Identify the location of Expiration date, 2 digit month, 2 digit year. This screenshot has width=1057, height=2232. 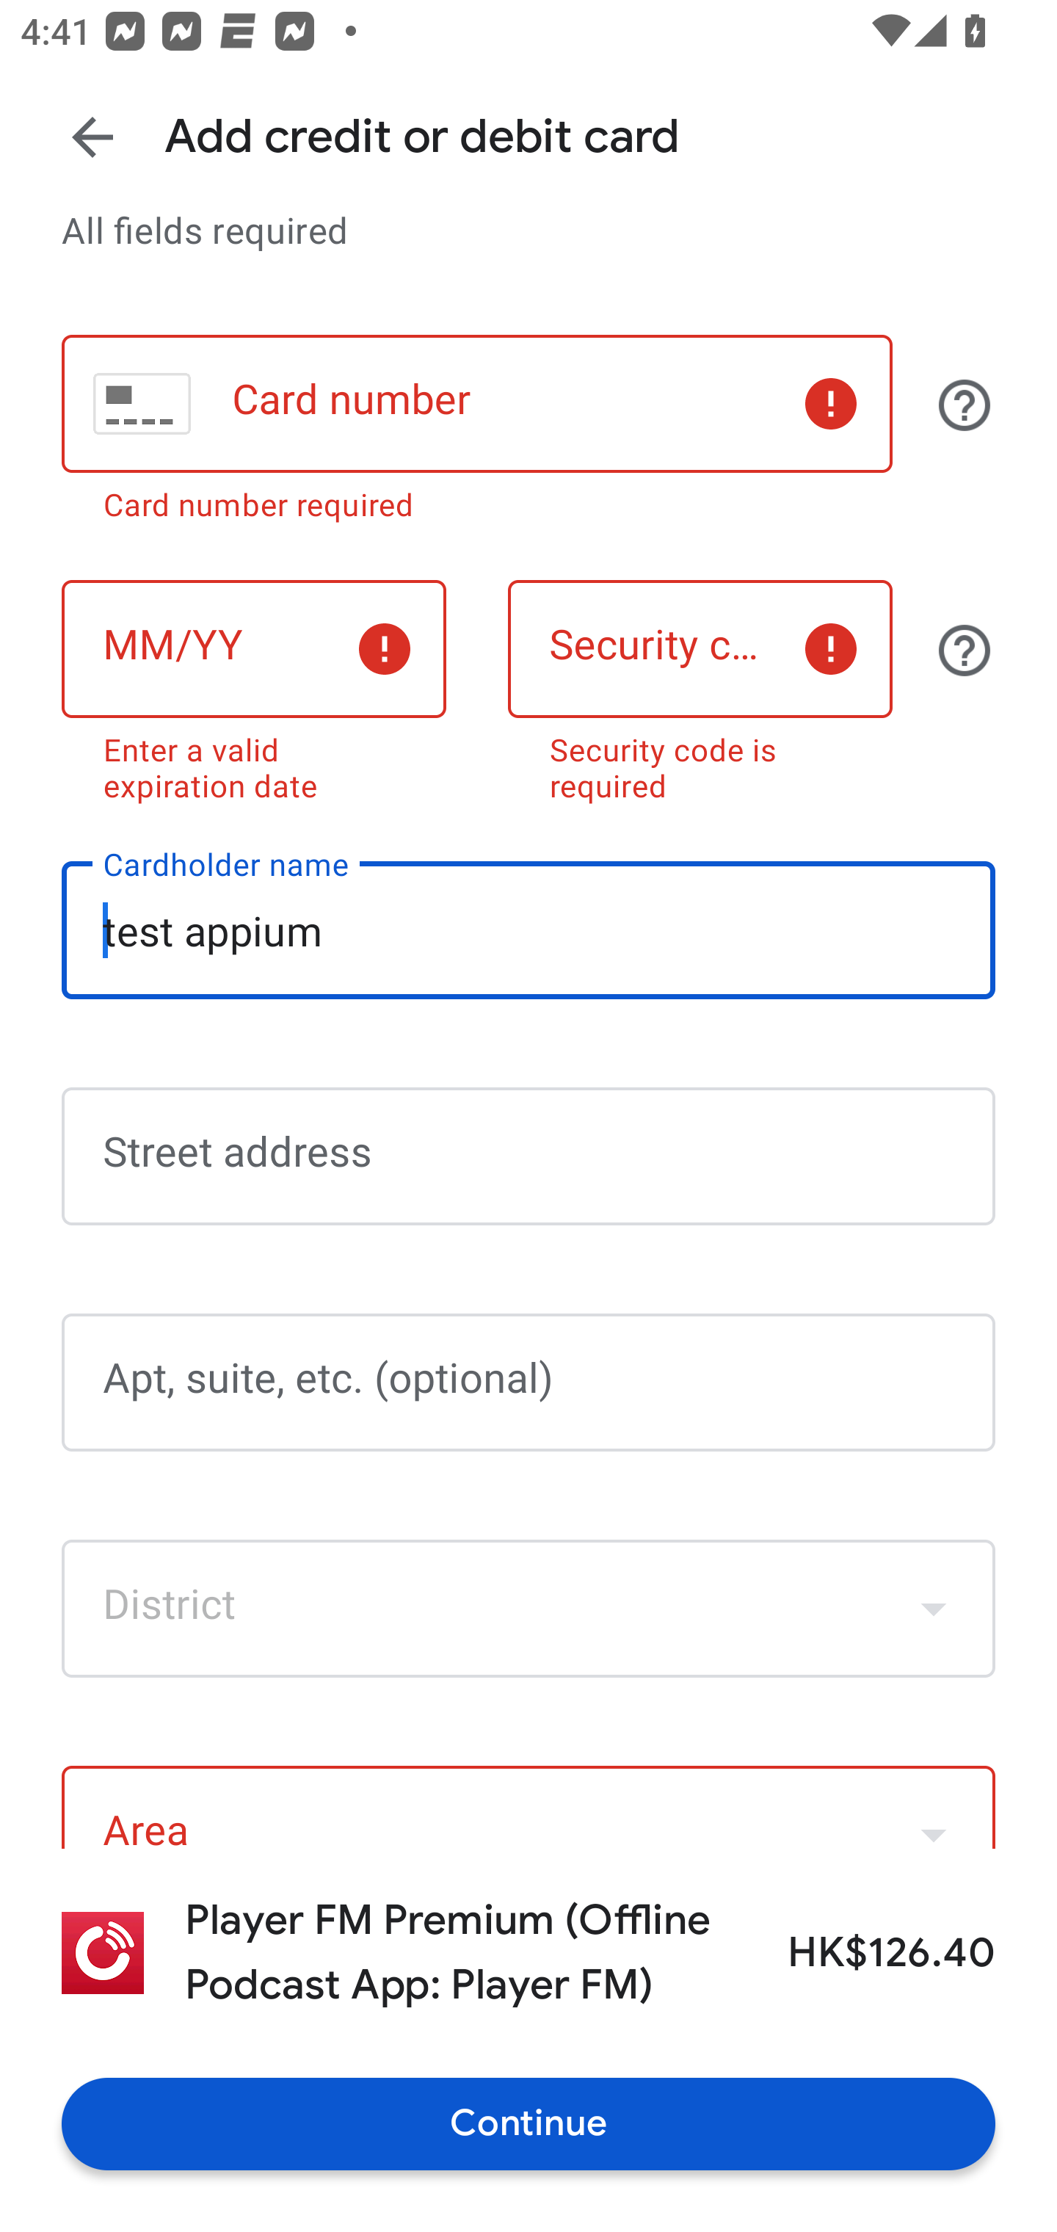
(253, 649).